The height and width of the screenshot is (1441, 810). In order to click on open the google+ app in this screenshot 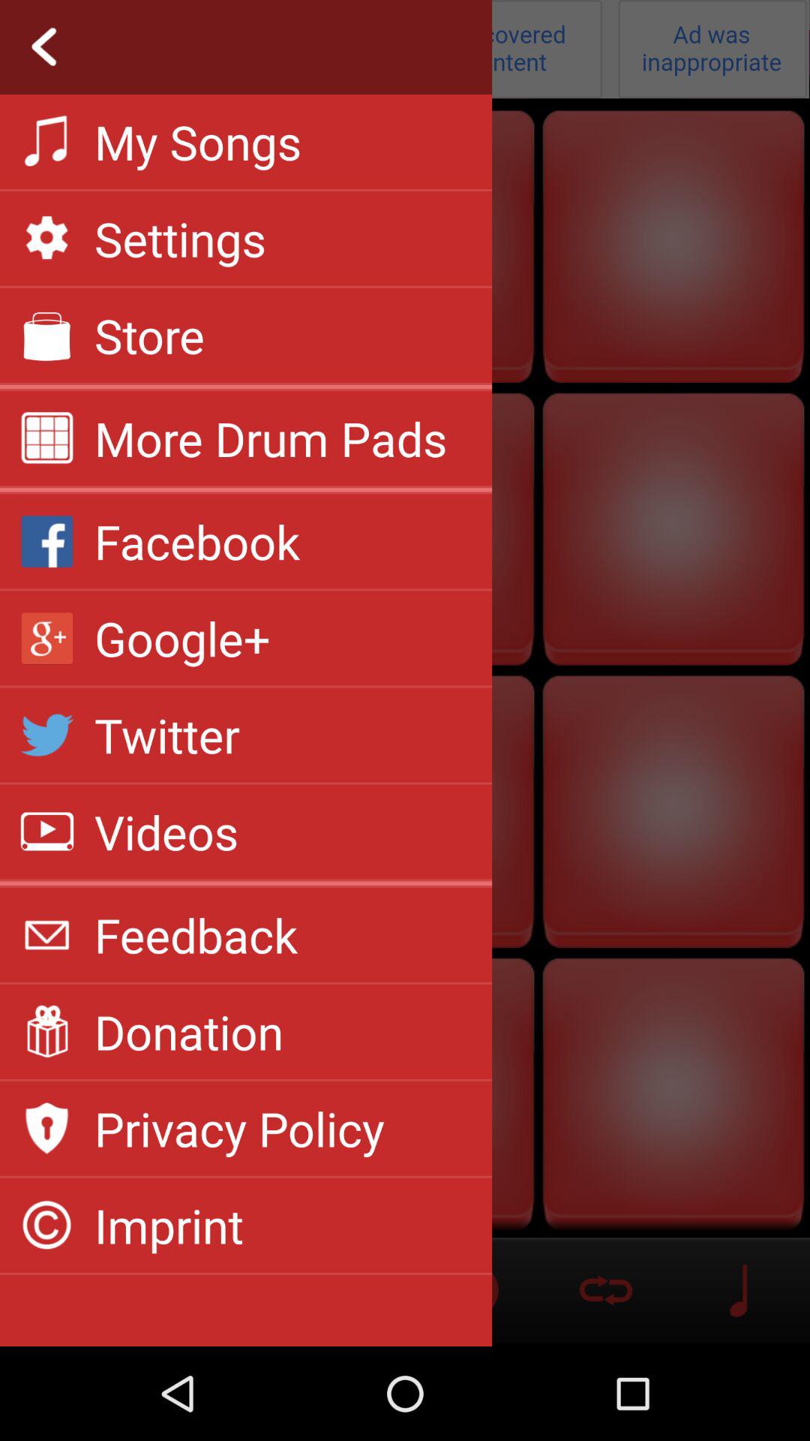, I will do `click(182, 638)`.